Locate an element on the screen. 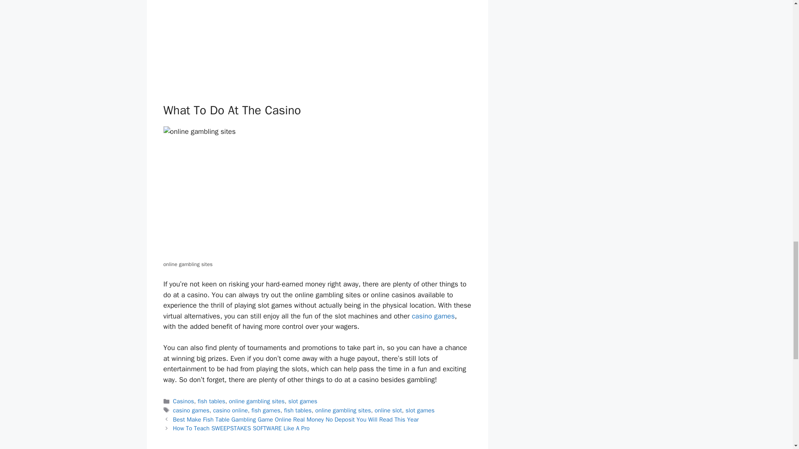  Chinese New Year  I  Orion Stars is located at coordinates (317, 45).